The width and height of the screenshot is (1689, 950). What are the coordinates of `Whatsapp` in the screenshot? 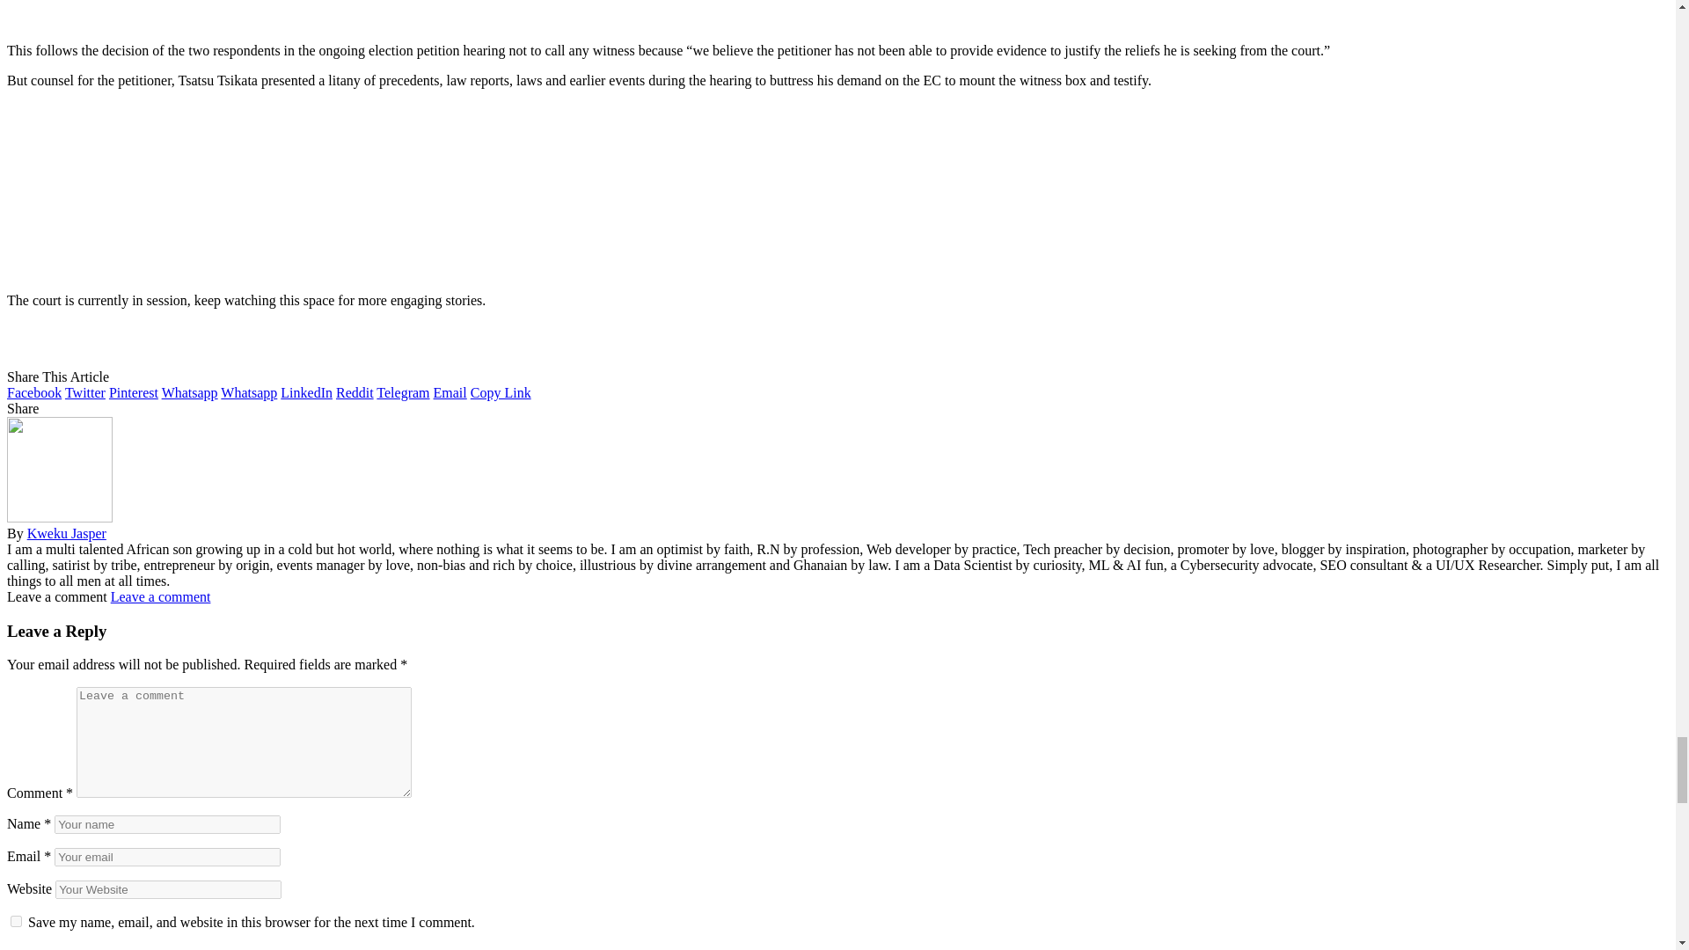 It's located at (248, 392).